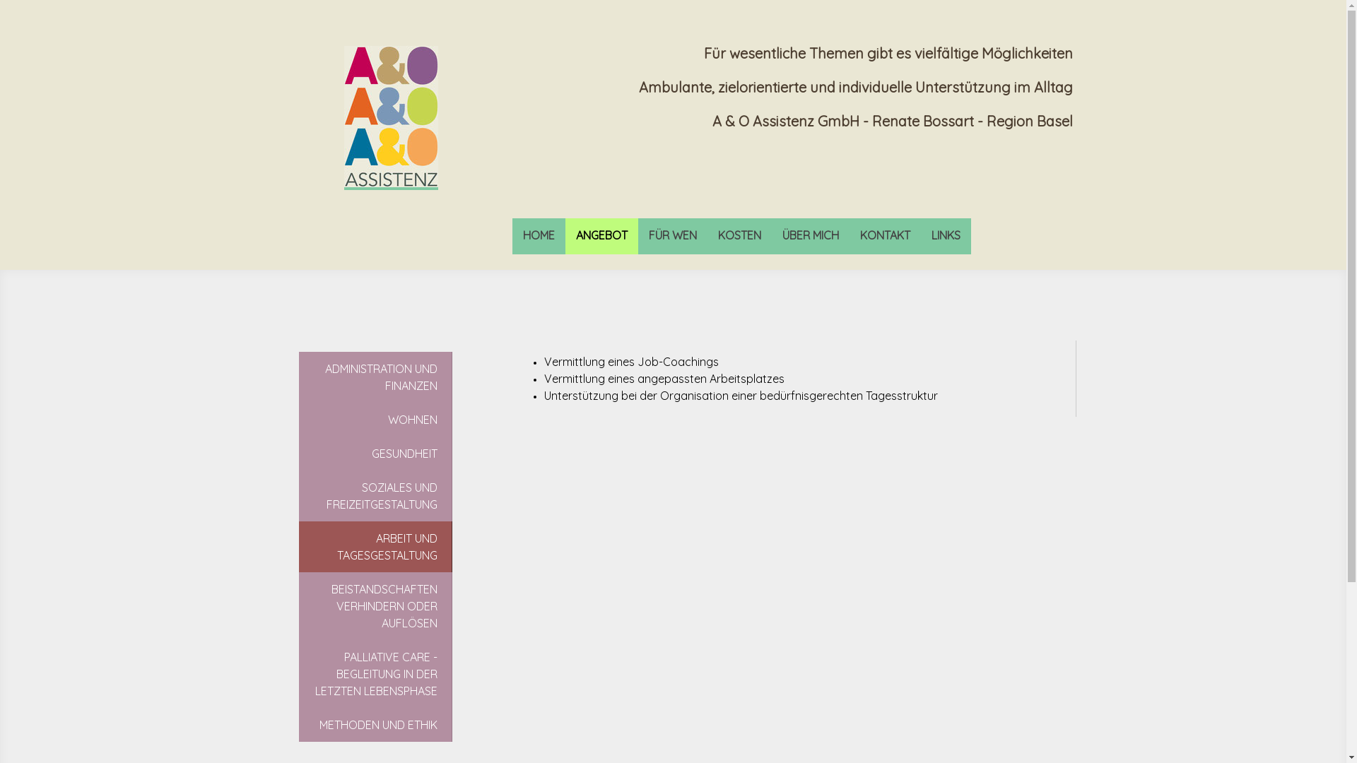 The height and width of the screenshot is (763, 1357). What do you see at coordinates (375, 725) in the screenshot?
I see `METHODEN UND ETHIK` at bounding box center [375, 725].